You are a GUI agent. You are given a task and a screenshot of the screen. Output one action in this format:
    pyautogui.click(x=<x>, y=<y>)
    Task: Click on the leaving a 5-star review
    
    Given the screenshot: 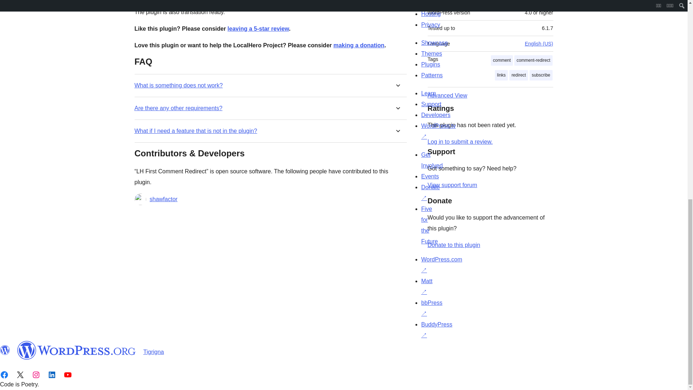 What is the action you would take?
    pyautogui.click(x=258, y=29)
    